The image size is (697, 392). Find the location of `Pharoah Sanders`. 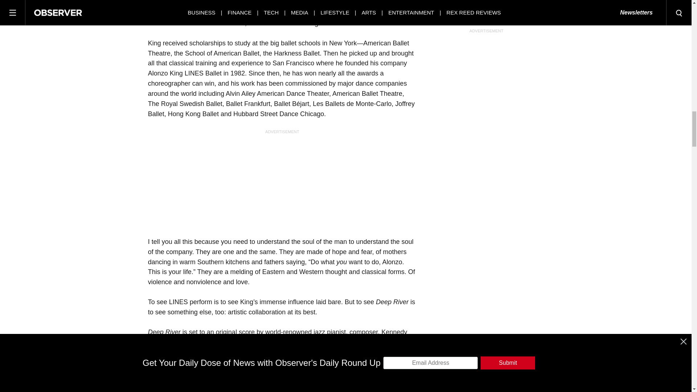

Pharoah Sanders is located at coordinates (345, 383).